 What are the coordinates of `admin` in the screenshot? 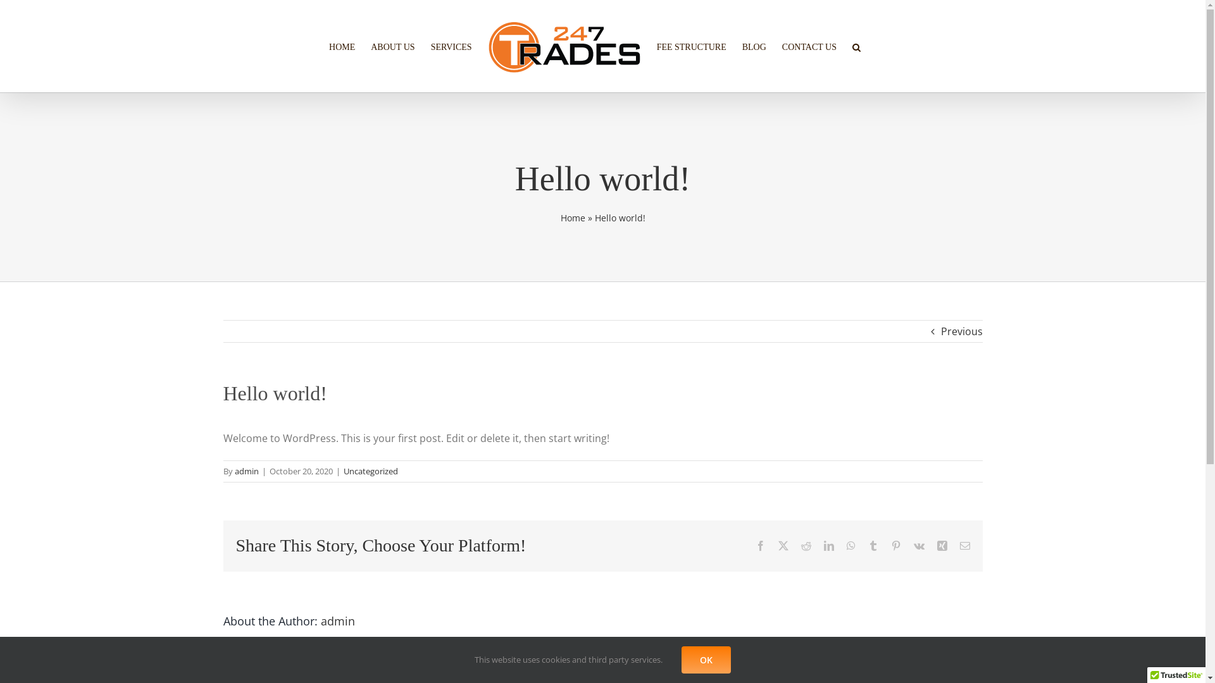 It's located at (337, 621).